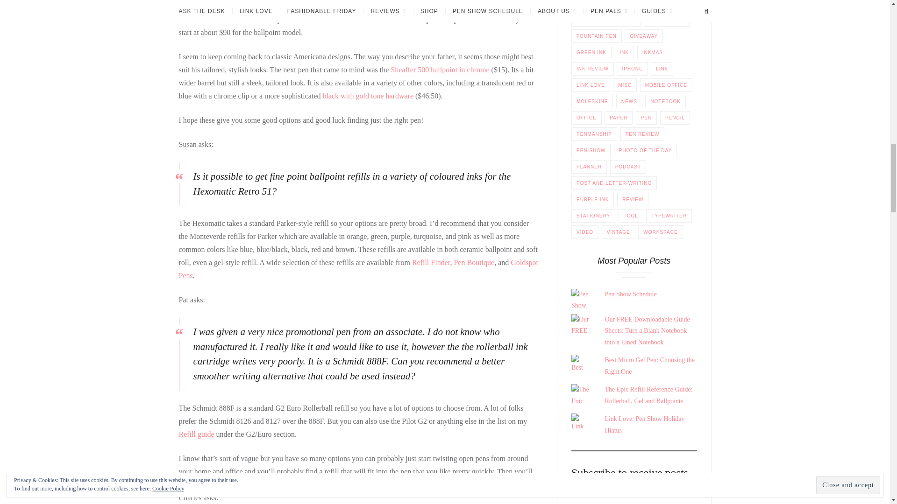 The image size is (897, 504). Describe the element at coordinates (439, 70) in the screenshot. I see `Sheaffer 500 ballpoint in chrome` at that location.